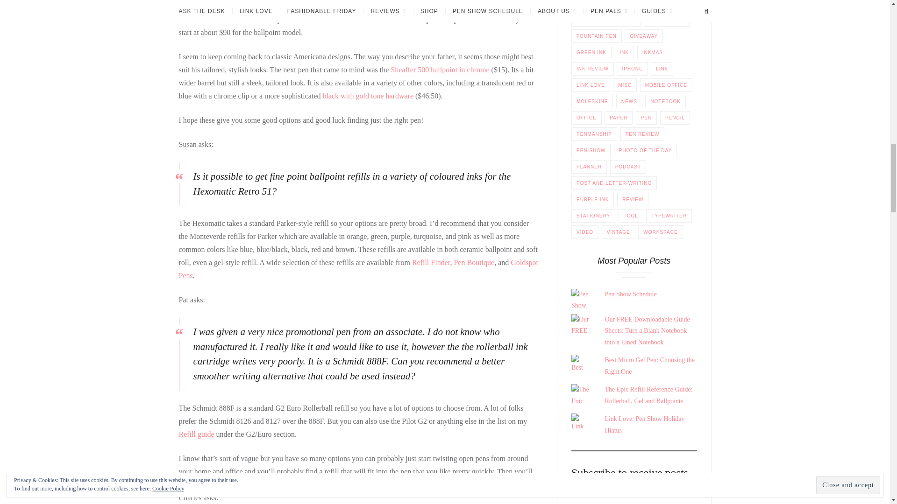 The image size is (897, 504). Describe the element at coordinates (439, 70) in the screenshot. I see `Sheaffer 500 ballpoint in chrome` at that location.